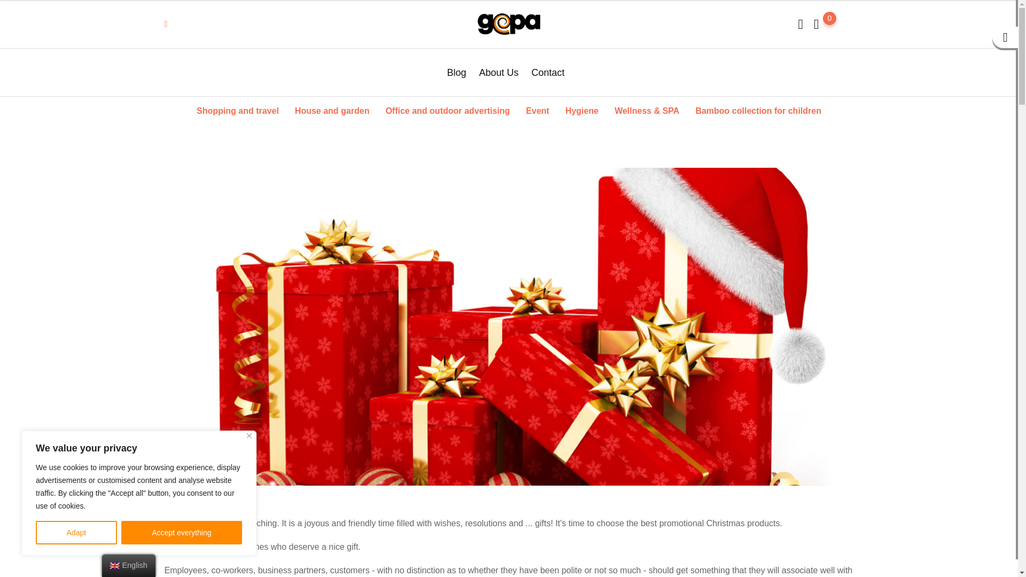 The width and height of the screenshot is (1026, 577). What do you see at coordinates (76, 533) in the screenshot?
I see `Adapt` at bounding box center [76, 533].